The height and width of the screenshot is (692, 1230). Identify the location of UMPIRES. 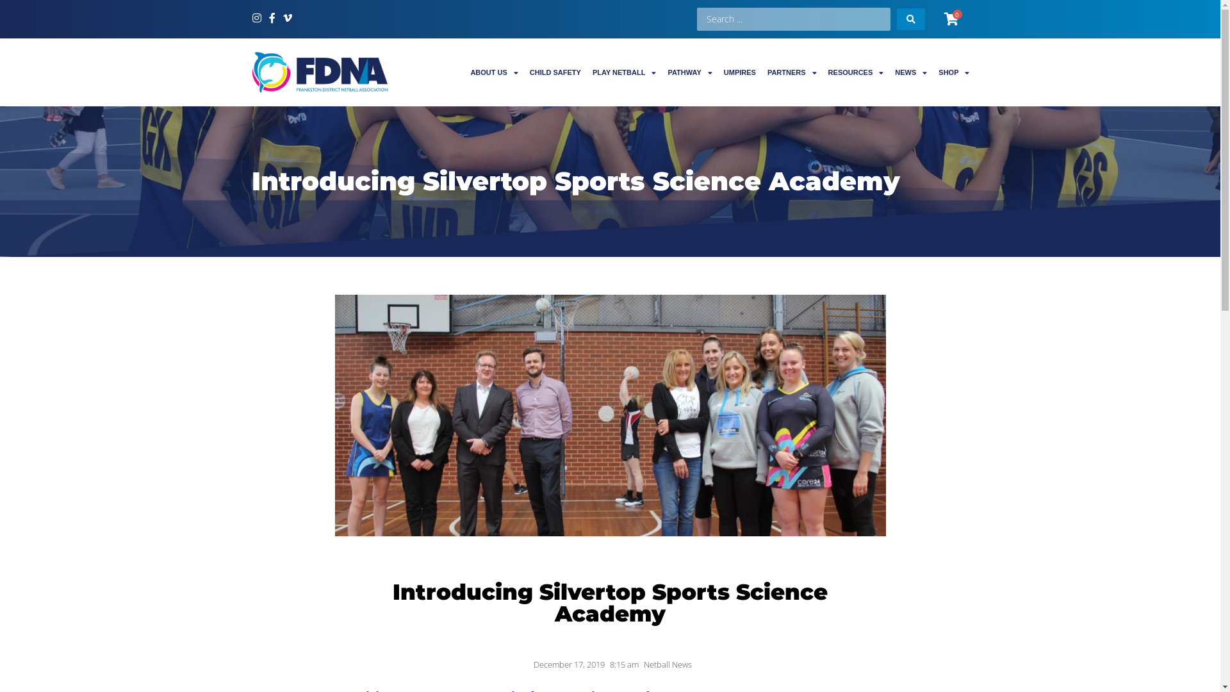
(740, 72).